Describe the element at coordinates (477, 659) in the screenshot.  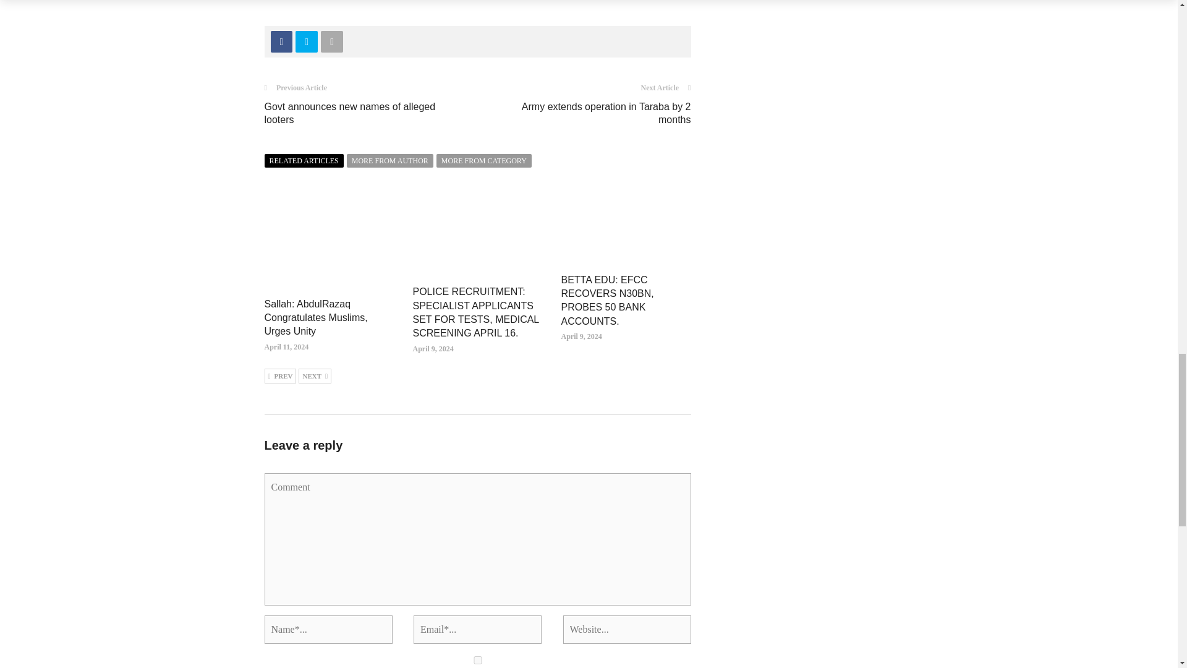
I see `yes` at that location.